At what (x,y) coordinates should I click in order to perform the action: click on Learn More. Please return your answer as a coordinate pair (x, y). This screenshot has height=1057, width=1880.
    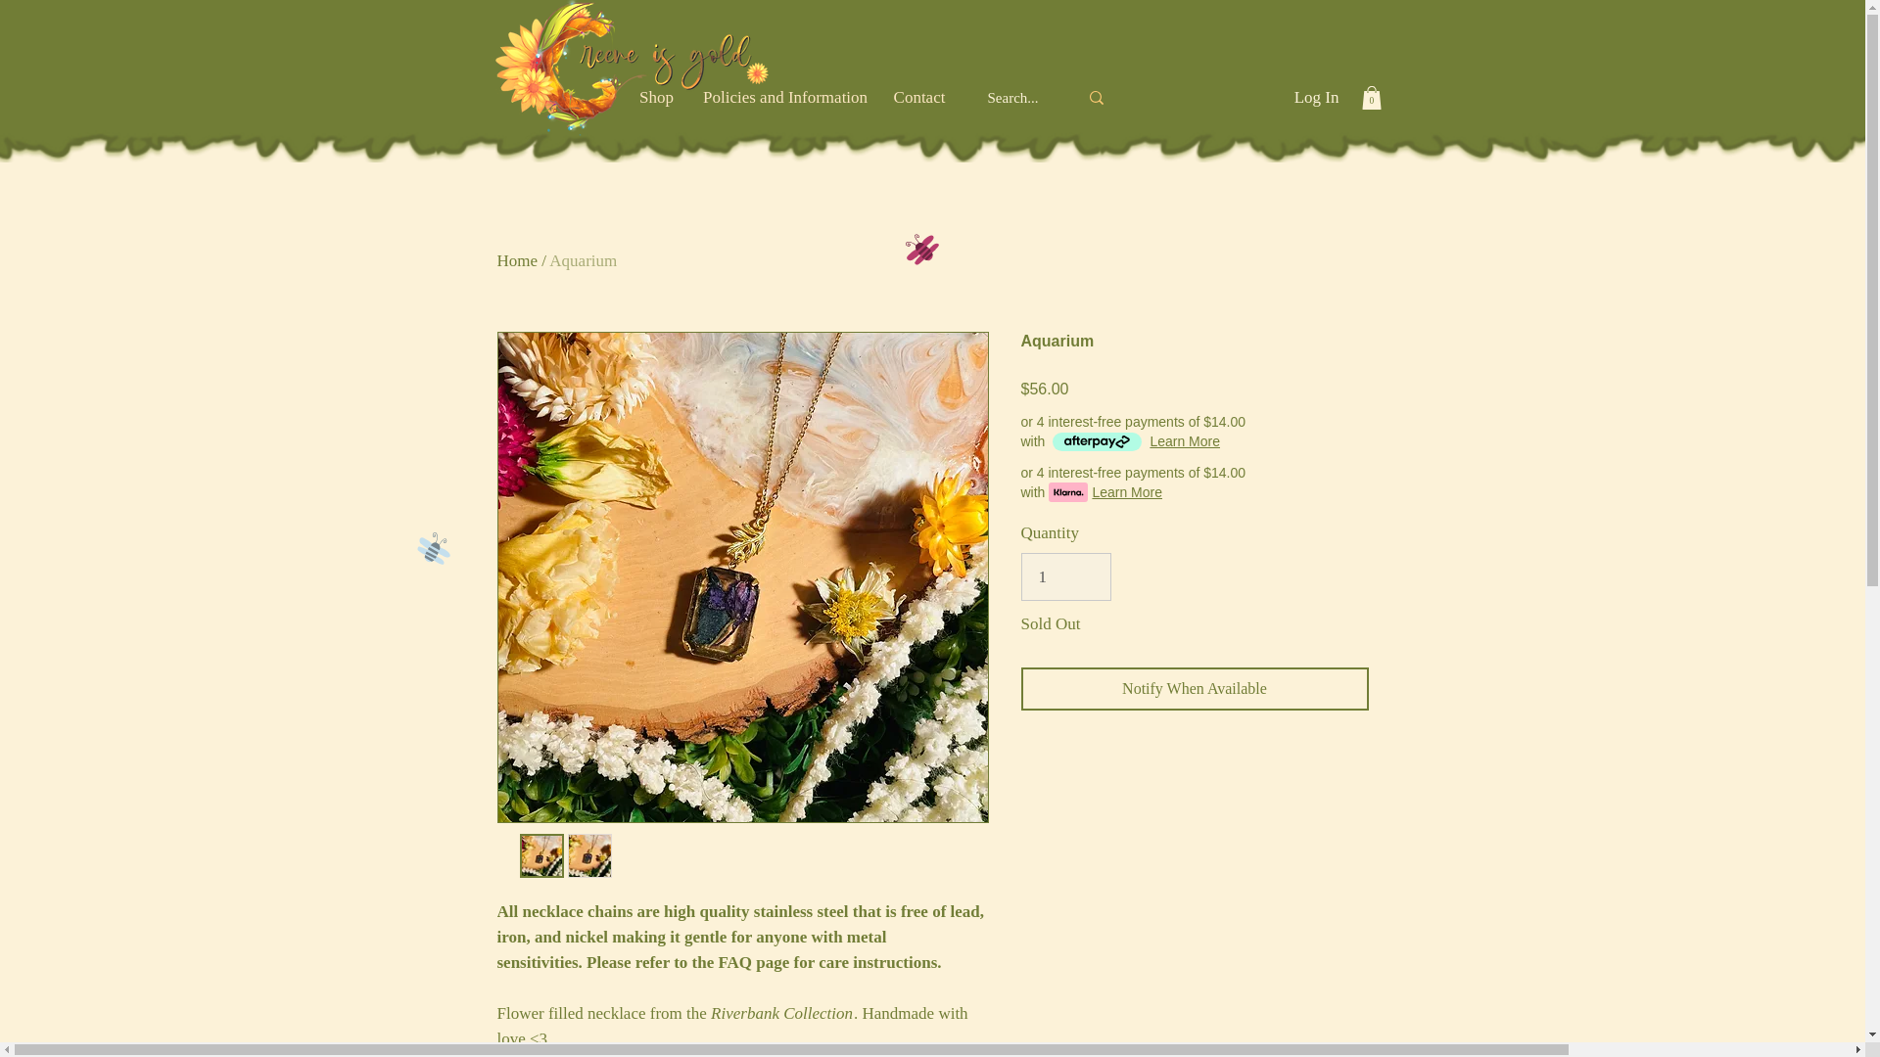
    Looking at the image, I should click on (1126, 491).